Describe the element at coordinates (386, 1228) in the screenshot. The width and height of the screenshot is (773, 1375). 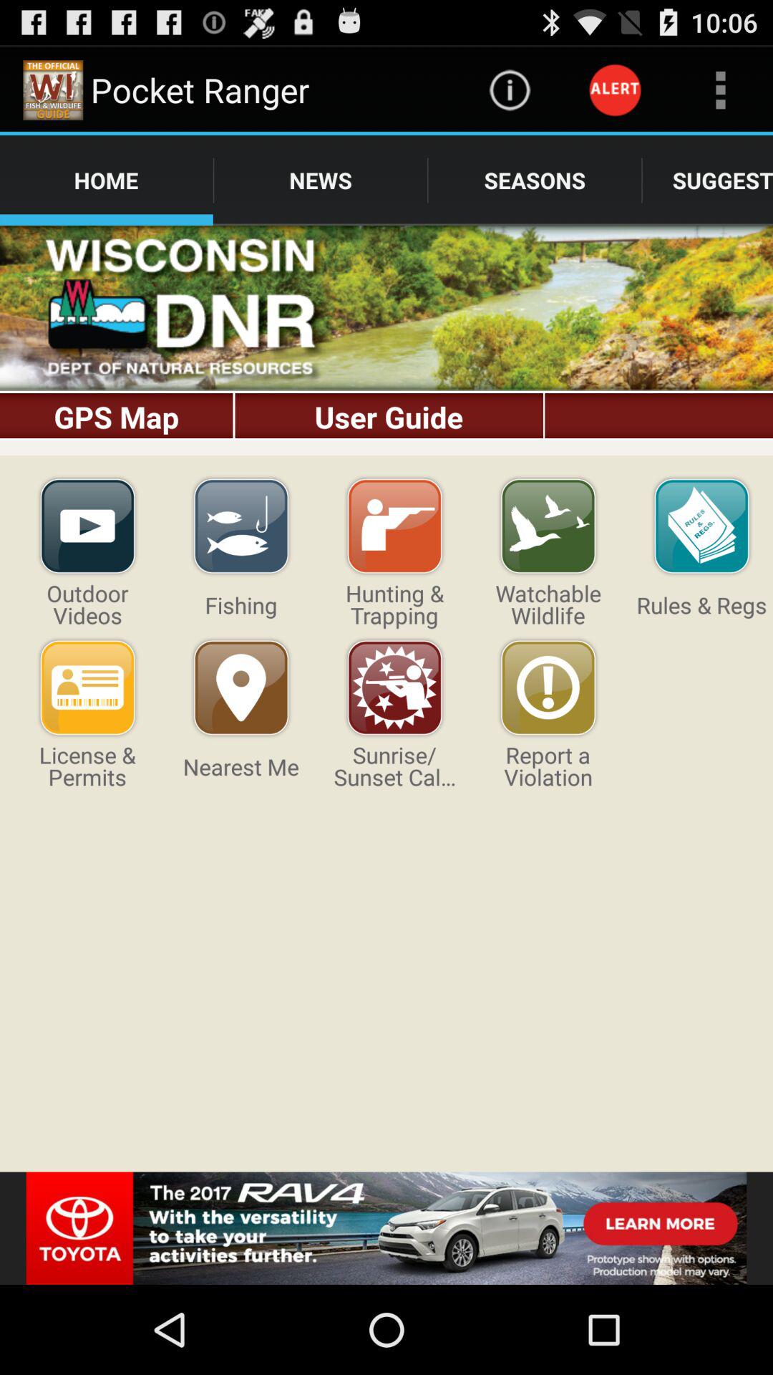
I see `advertisement link` at that location.